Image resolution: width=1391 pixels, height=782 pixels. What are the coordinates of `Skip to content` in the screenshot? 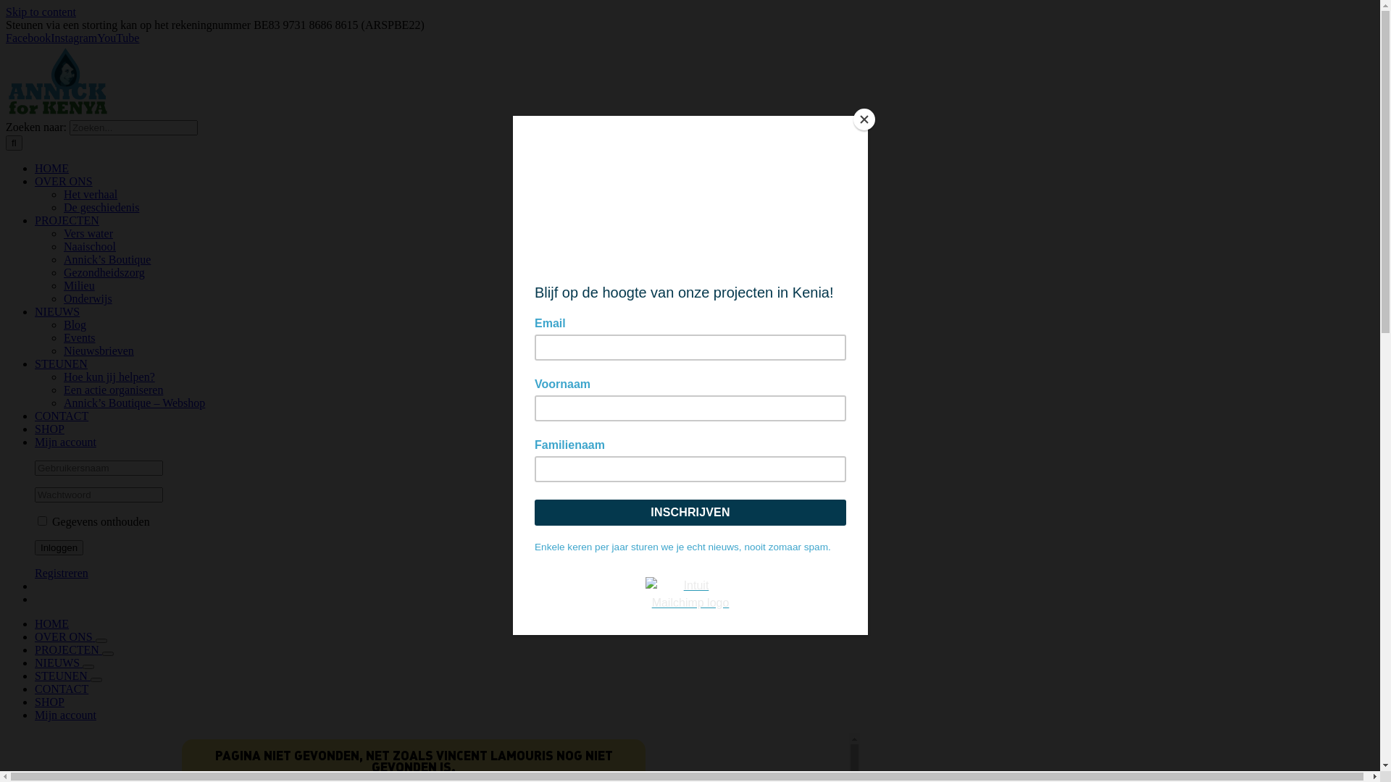 It's located at (41, 12).